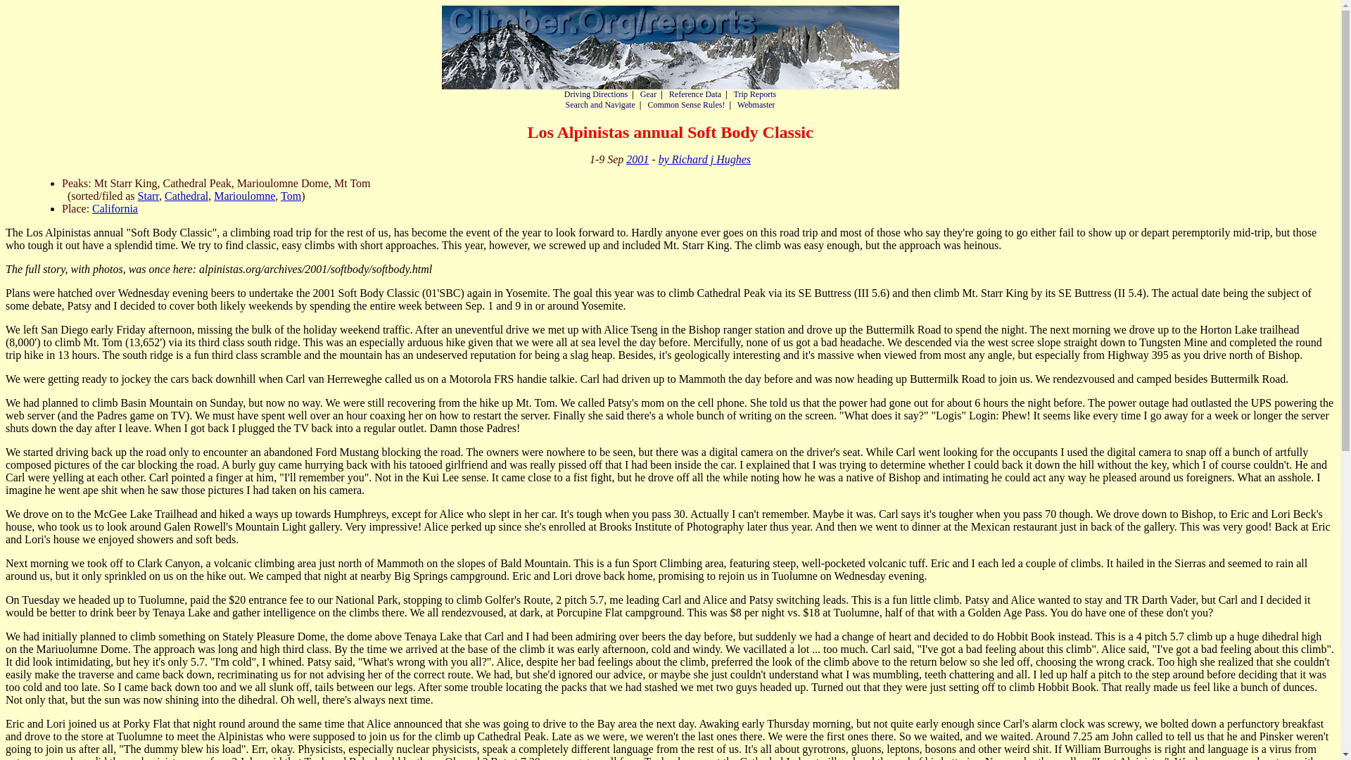 The image size is (1351, 760). What do you see at coordinates (186, 196) in the screenshot?
I see `Cathedral` at bounding box center [186, 196].